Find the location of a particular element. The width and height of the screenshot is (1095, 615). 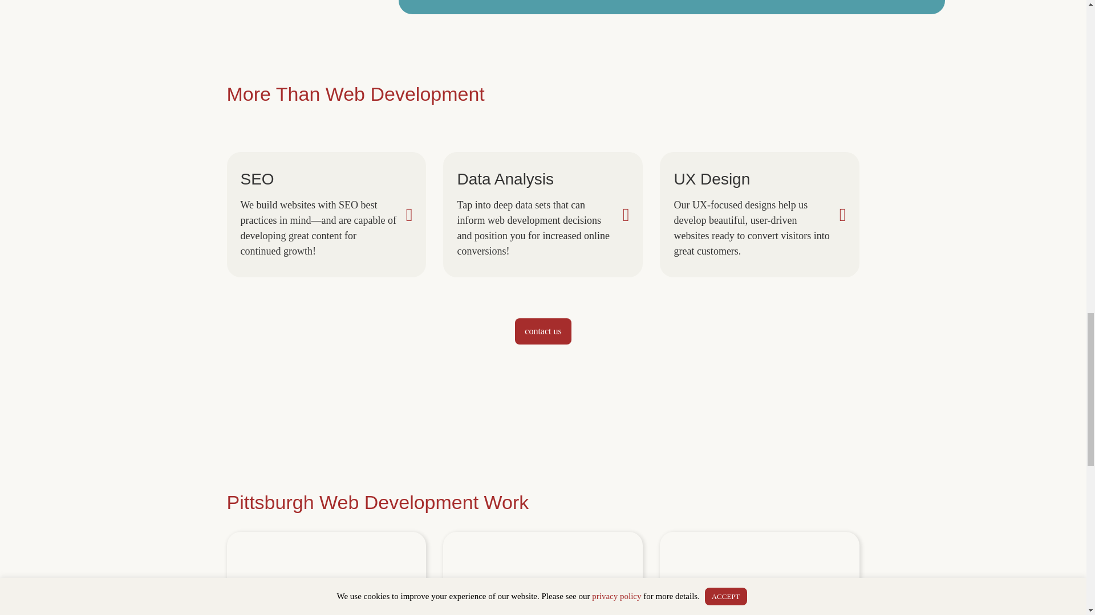

contact us is located at coordinates (542, 331).